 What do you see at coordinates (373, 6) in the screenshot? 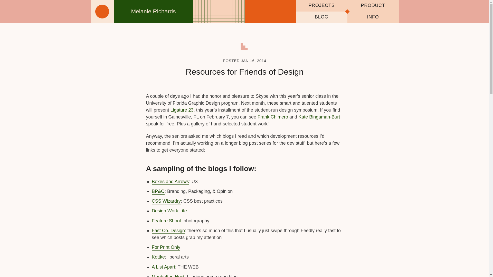
I see `PRODUCT` at bounding box center [373, 6].